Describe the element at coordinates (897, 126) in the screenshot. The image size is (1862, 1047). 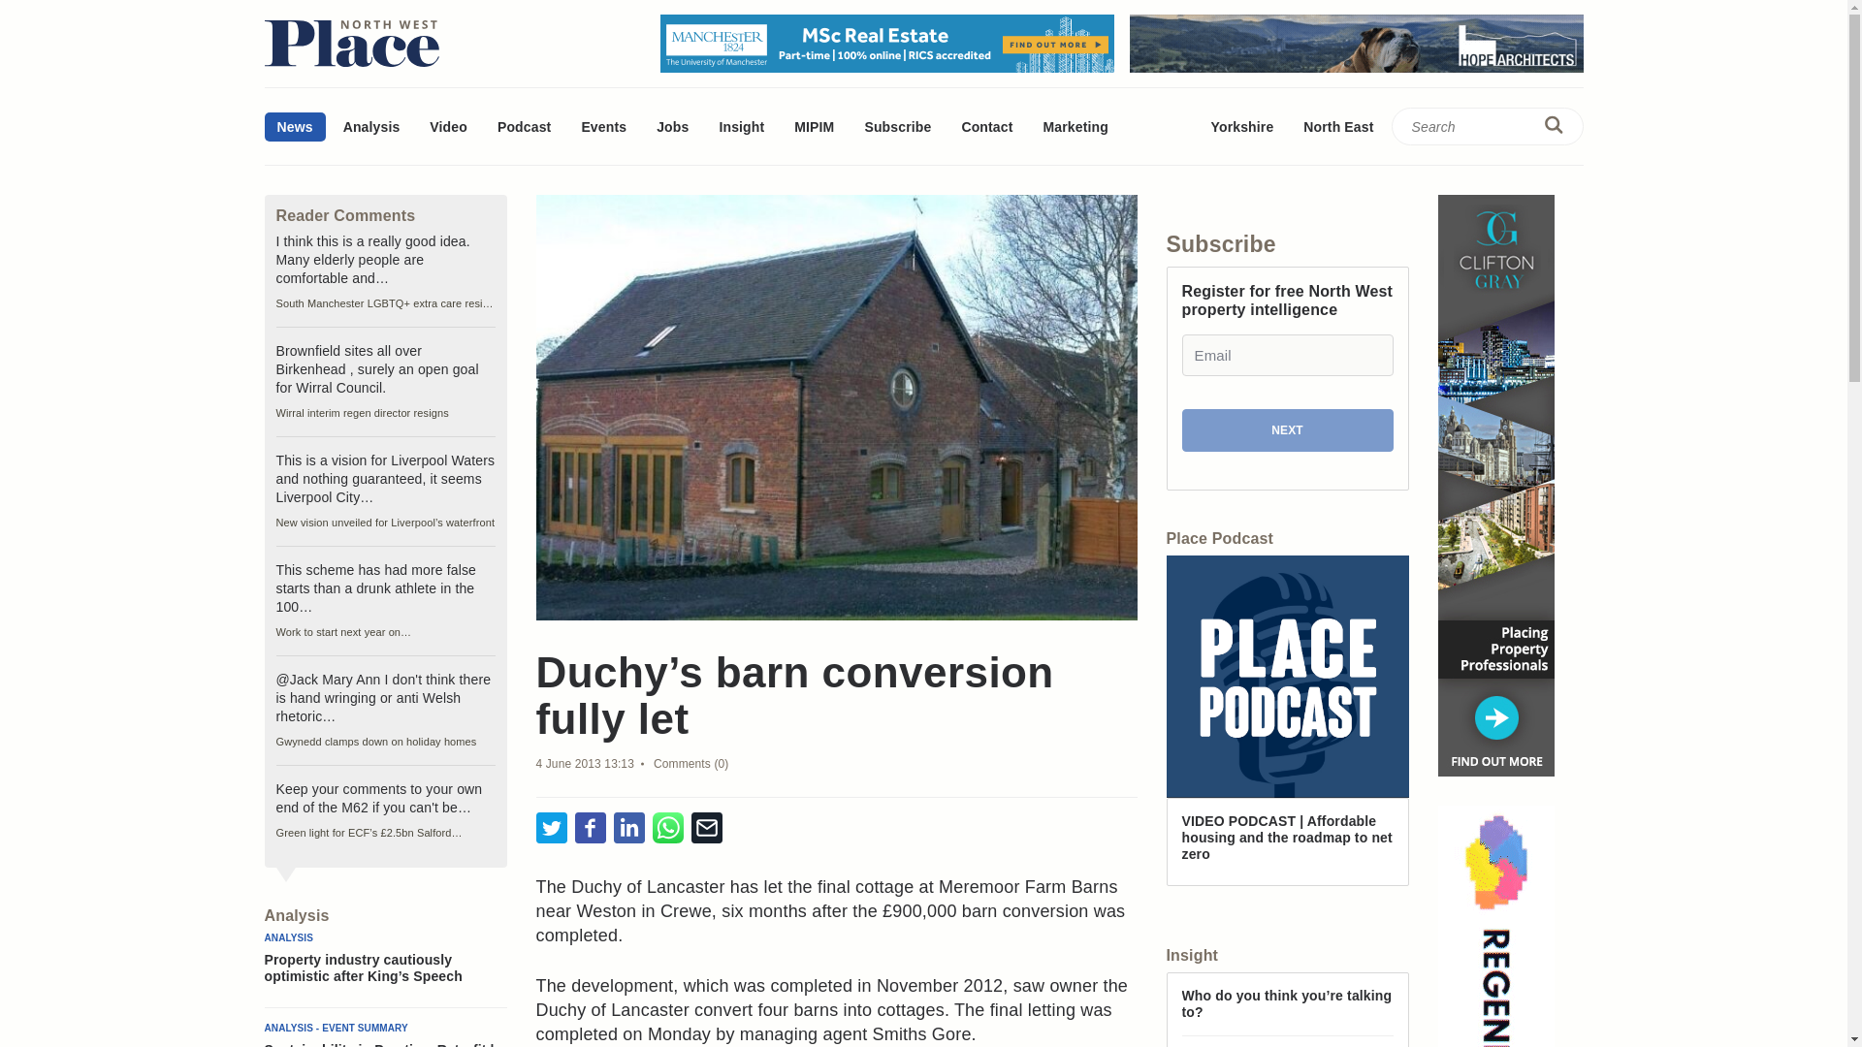
I see `Subscribe` at that location.